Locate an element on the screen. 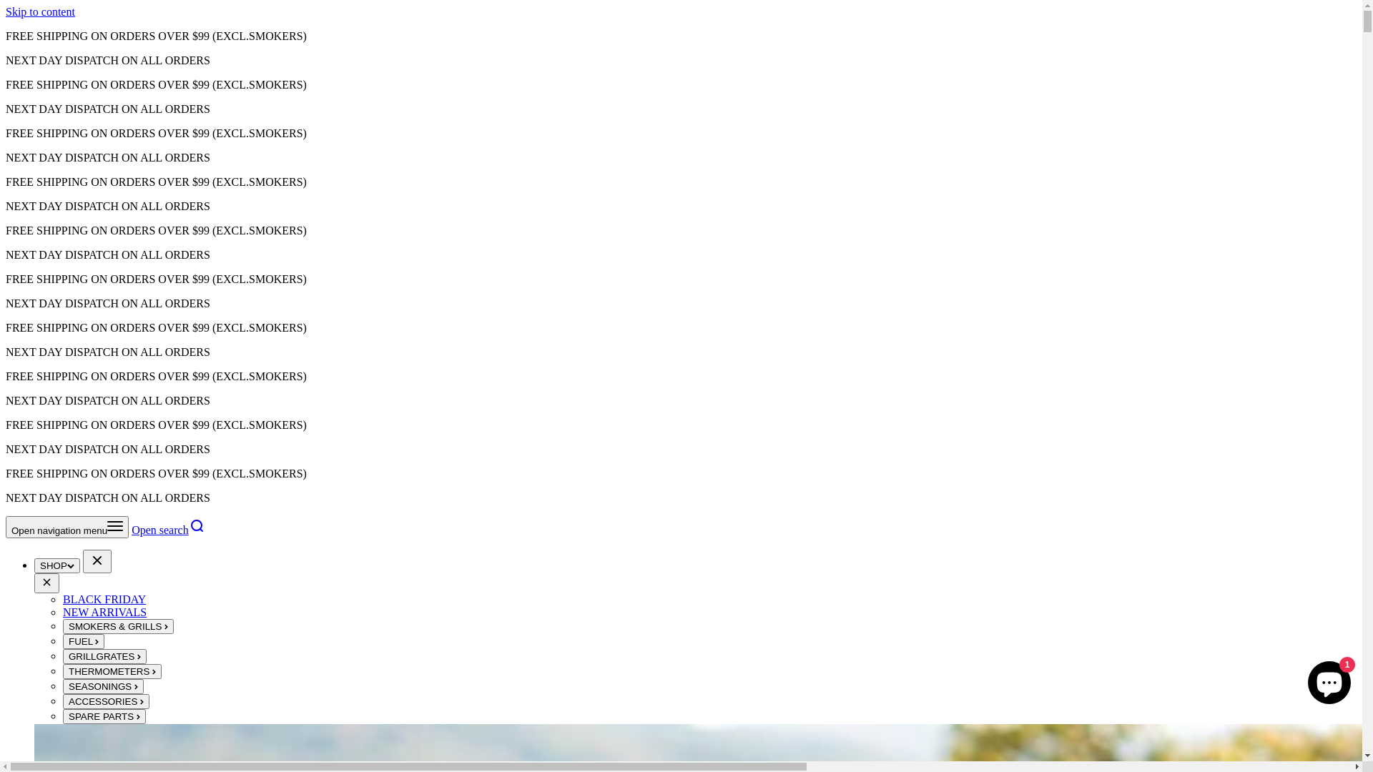  SMOKERS & GRILLS is located at coordinates (119, 626).